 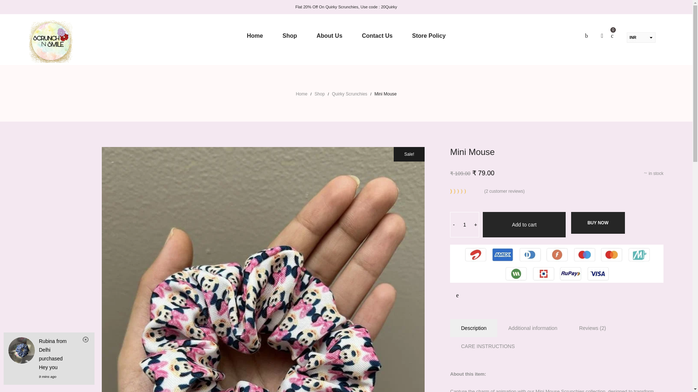 I want to click on Store Policy, so click(x=429, y=36).